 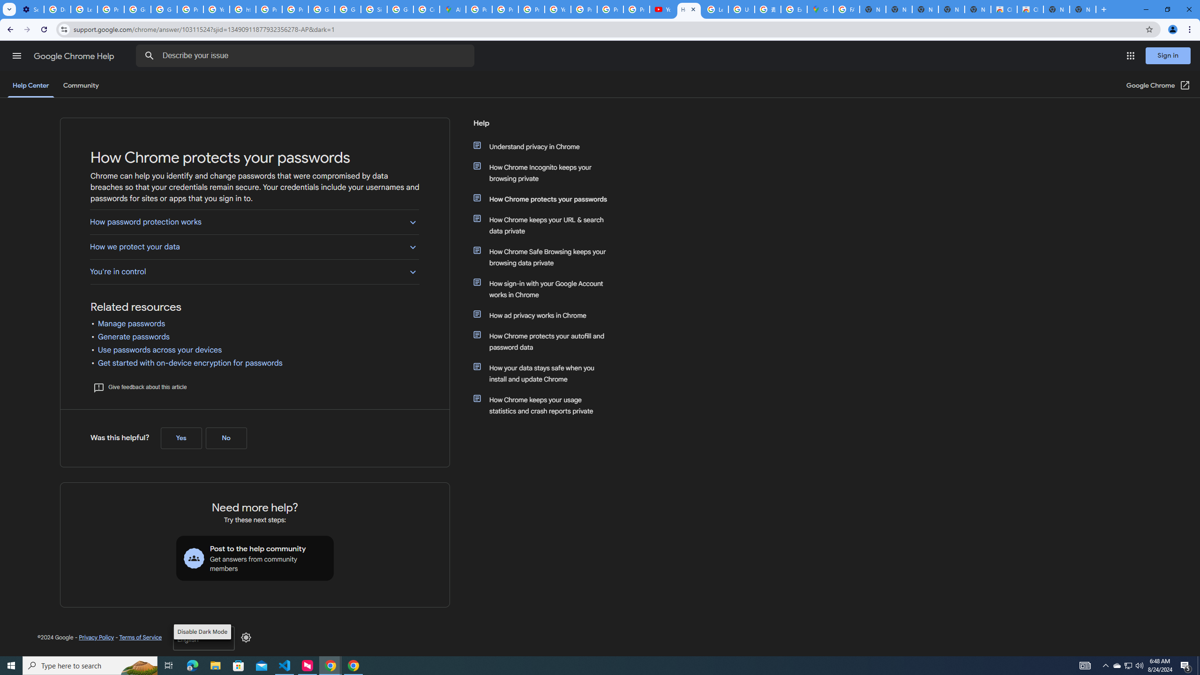 I want to click on How we protect your data, so click(x=254, y=247).